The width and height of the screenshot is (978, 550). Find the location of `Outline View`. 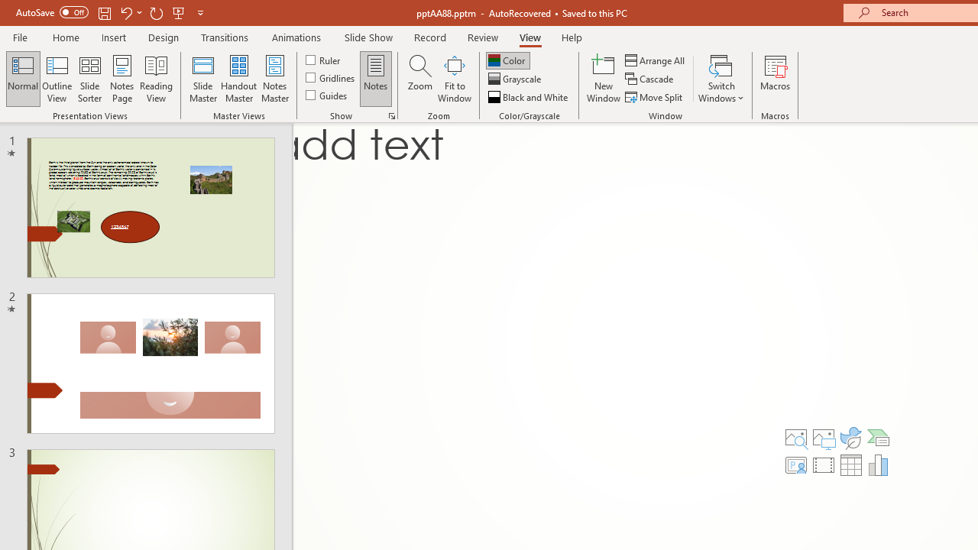

Outline View is located at coordinates (57, 78).